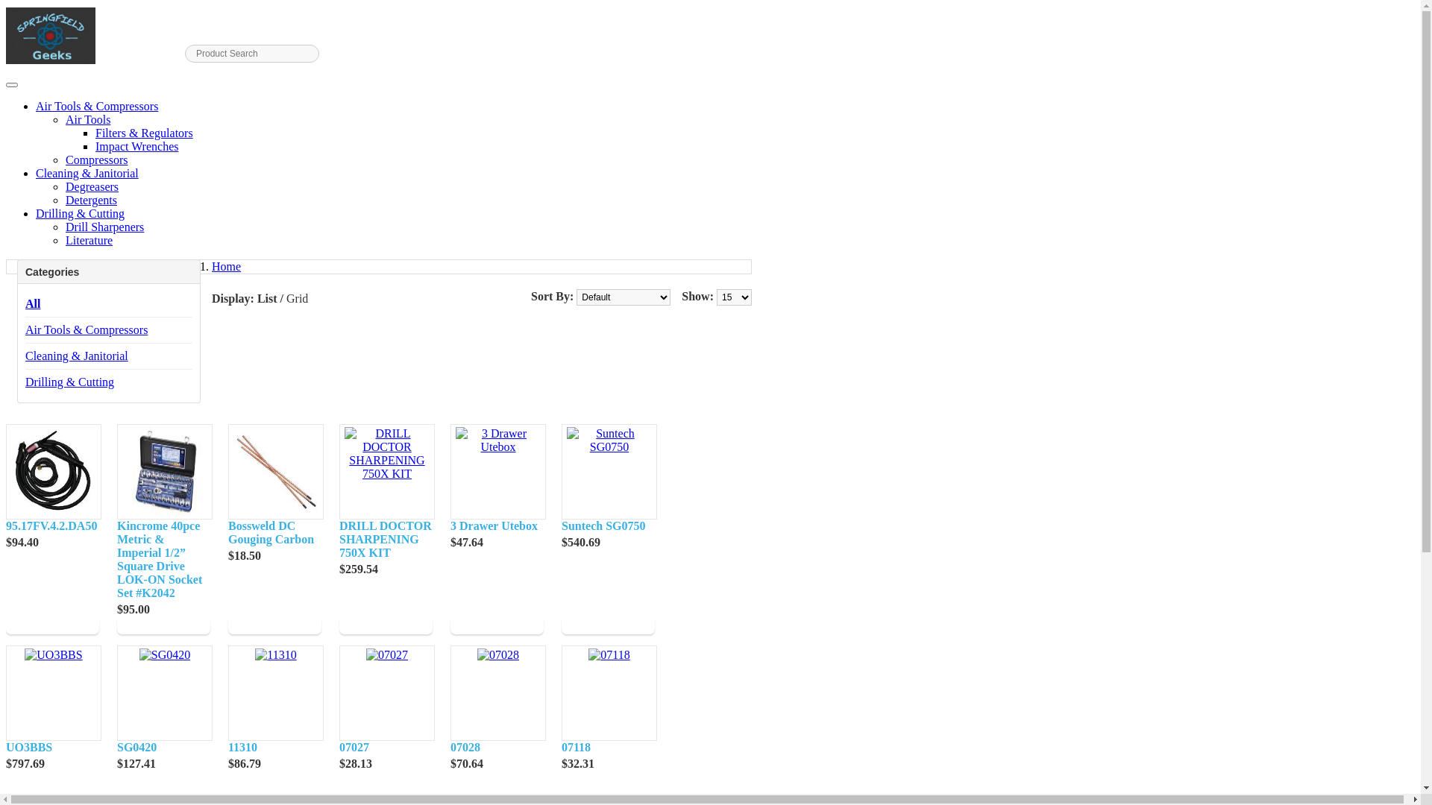 The width and height of the screenshot is (1432, 805). I want to click on All, so click(33, 304).